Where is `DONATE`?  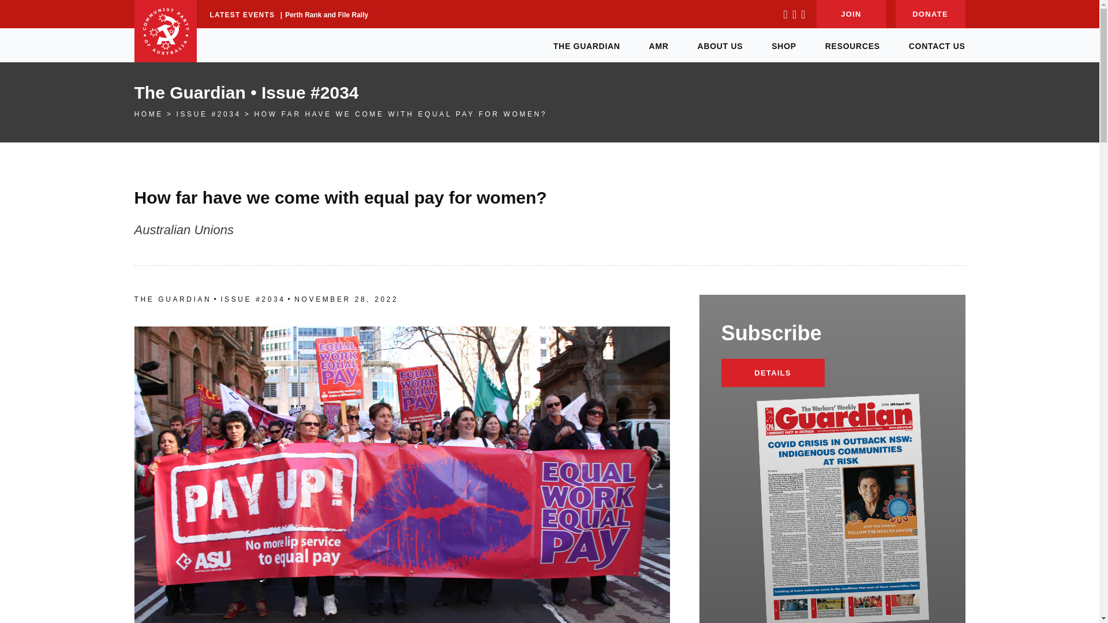 DONATE is located at coordinates (930, 14).